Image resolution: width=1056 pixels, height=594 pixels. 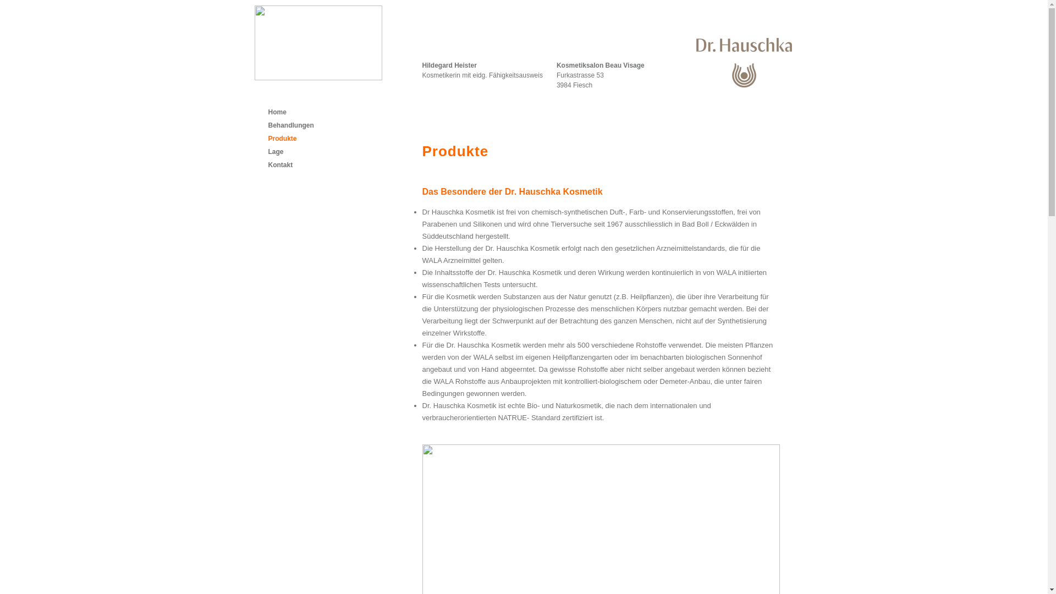 I want to click on Home, so click(x=277, y=112).